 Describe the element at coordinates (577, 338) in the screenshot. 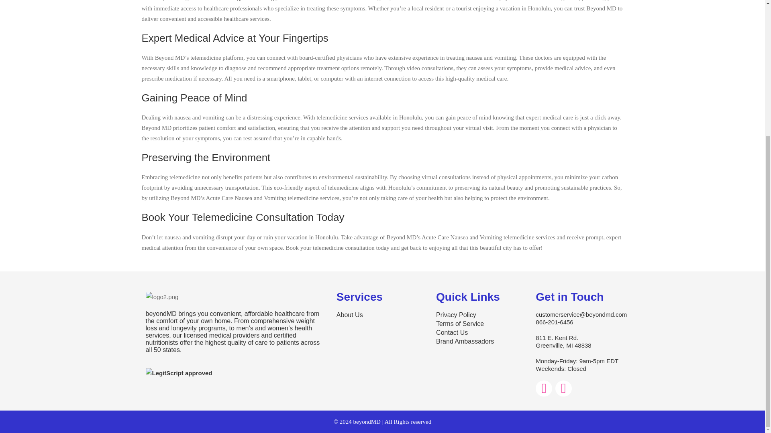

I see `811 E. Kent Rd.` at that location.